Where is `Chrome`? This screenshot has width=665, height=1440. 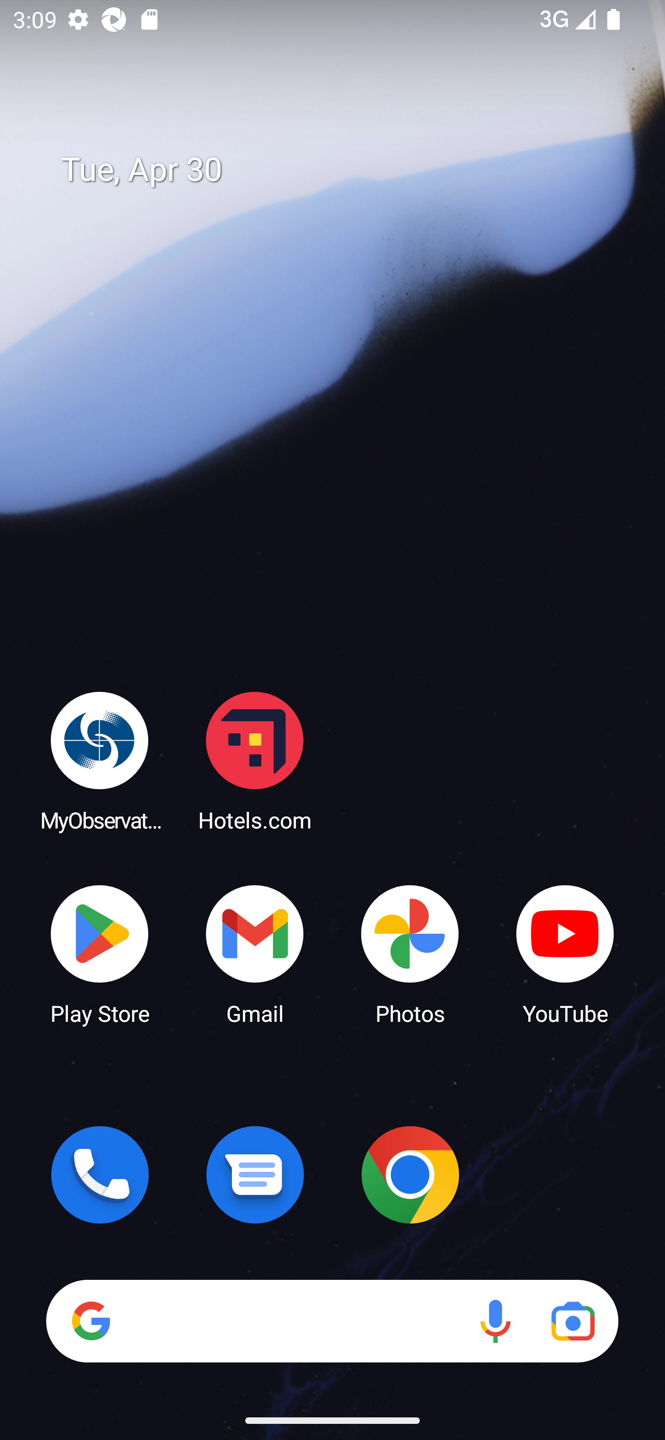 Chrome is located at coordinates (410, 1175).